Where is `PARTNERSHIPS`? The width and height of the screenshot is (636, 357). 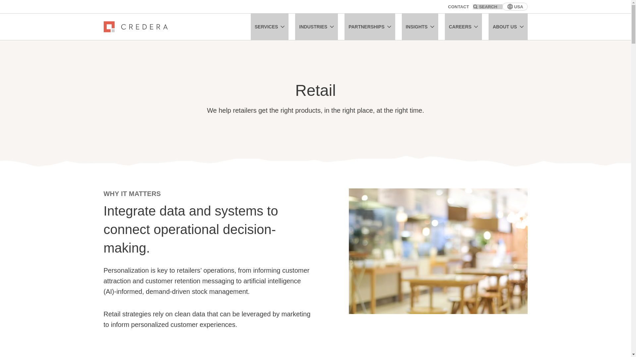 PARTNERSHIPS is located at coordinates (370, 26).